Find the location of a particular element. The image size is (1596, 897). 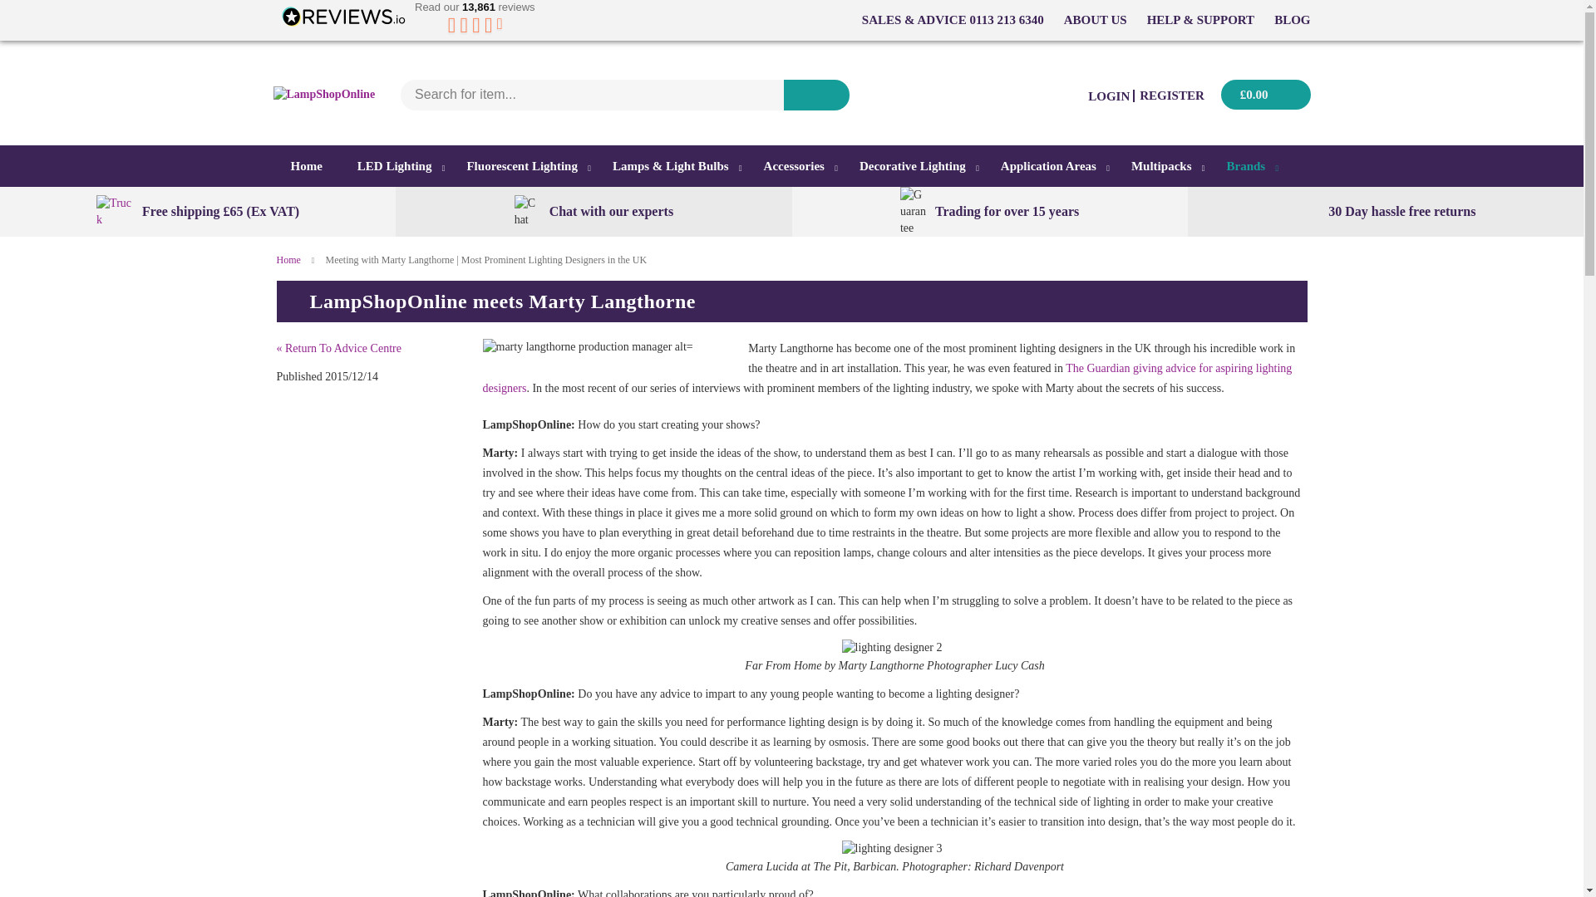

REGISTER is located at coordinates (1172, 95).